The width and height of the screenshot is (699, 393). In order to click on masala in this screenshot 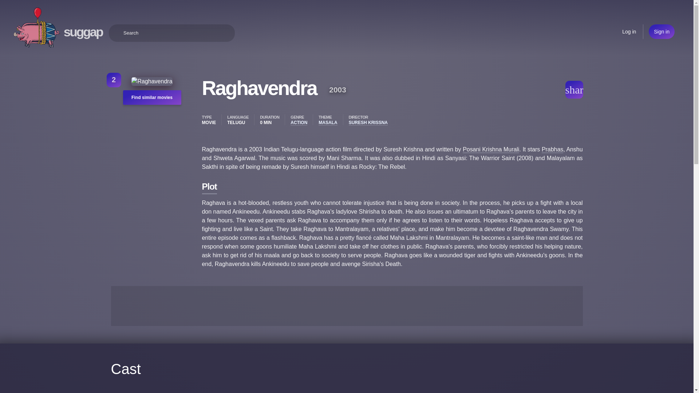, I will do `click(240, 191)`.